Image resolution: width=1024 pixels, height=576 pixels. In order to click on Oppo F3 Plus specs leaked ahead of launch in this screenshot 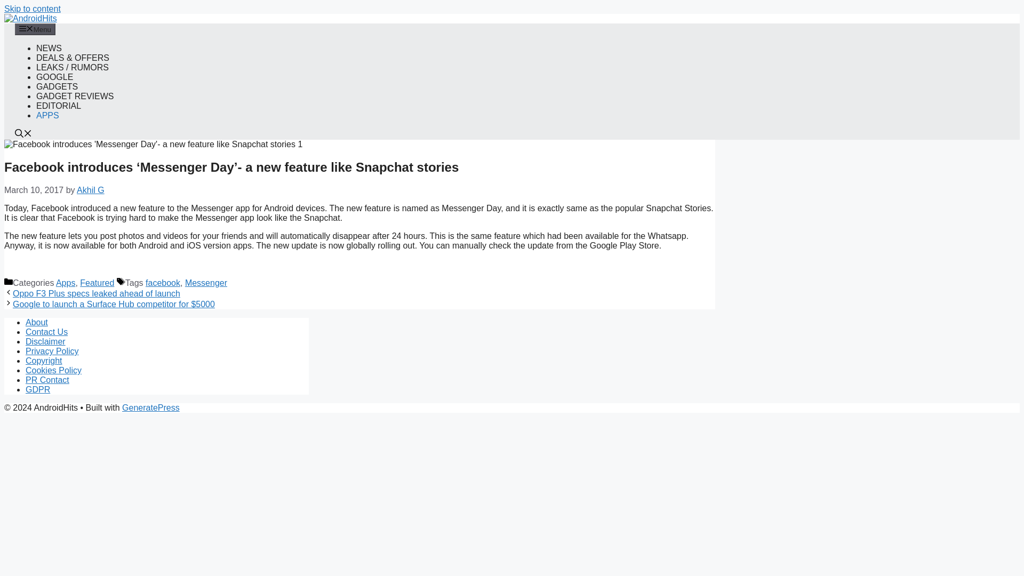, I will do `click(96, 293)`.